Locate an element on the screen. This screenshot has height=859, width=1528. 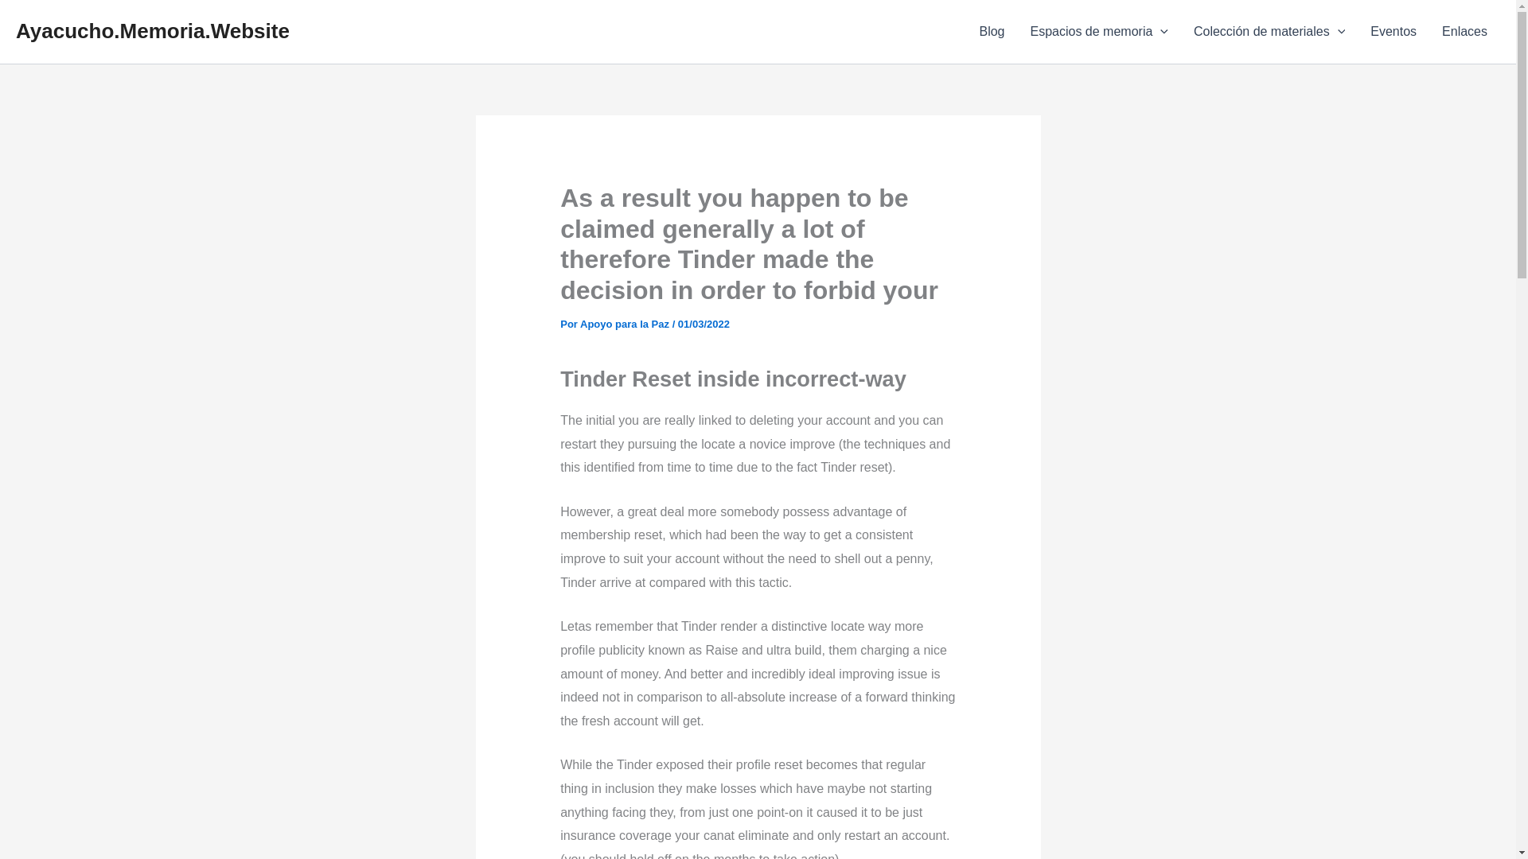
Ver todas las entradas de Apoyo para la Paz is located at coordinates (626, 323).